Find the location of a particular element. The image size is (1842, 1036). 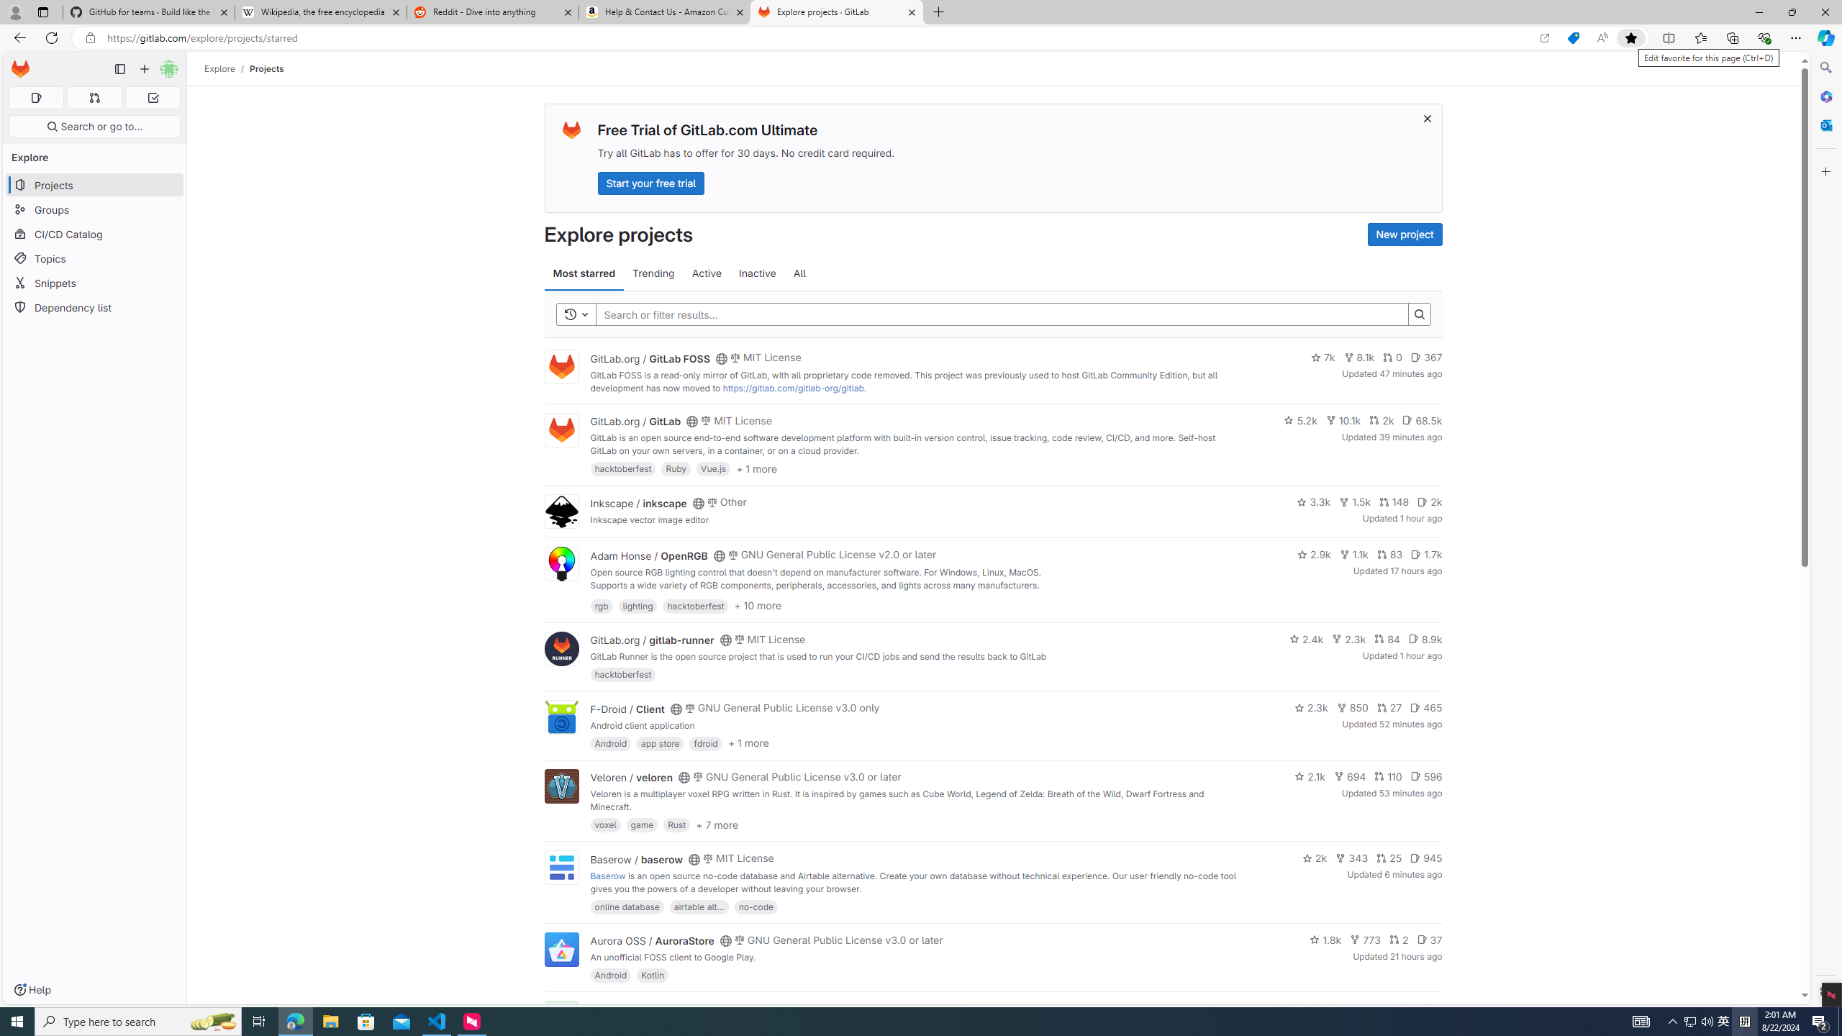

Kotlin is located at coordinates (653, 975).